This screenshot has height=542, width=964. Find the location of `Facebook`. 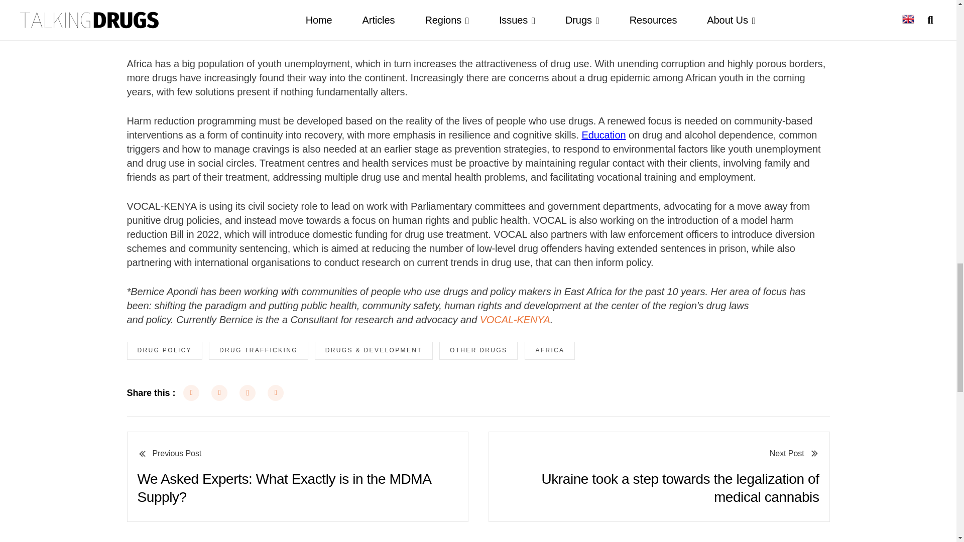

Facebook is located at coordinates (191, 392).